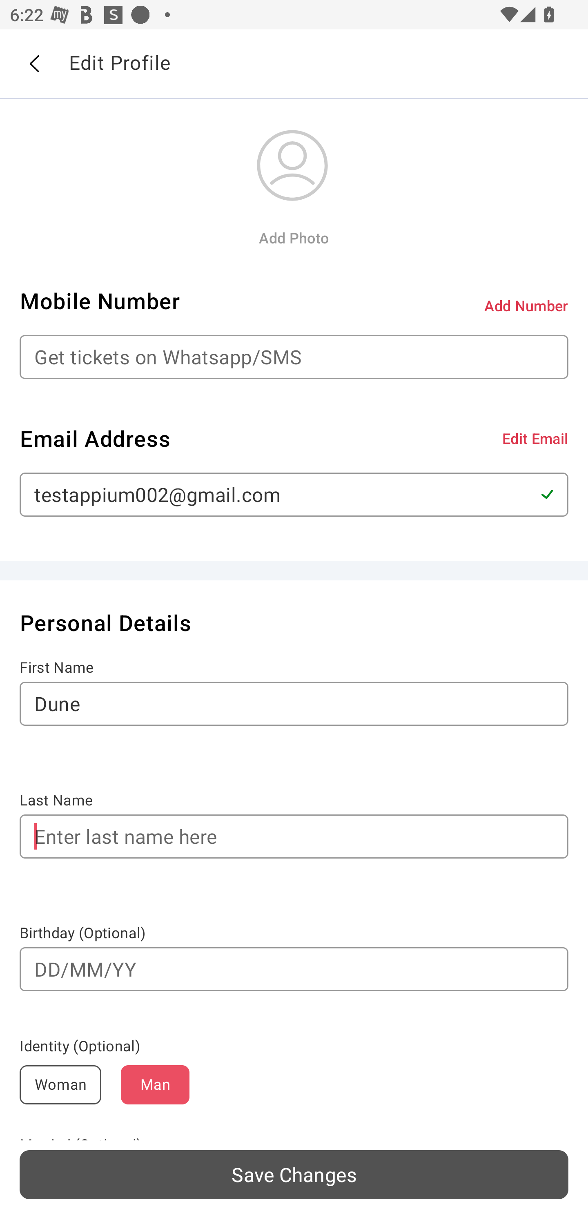  What do you see at coordinates (294, 357) in the screenshot?
I see `Get tickets on Whatsapp/SMS` at bounding box center [294, 357].